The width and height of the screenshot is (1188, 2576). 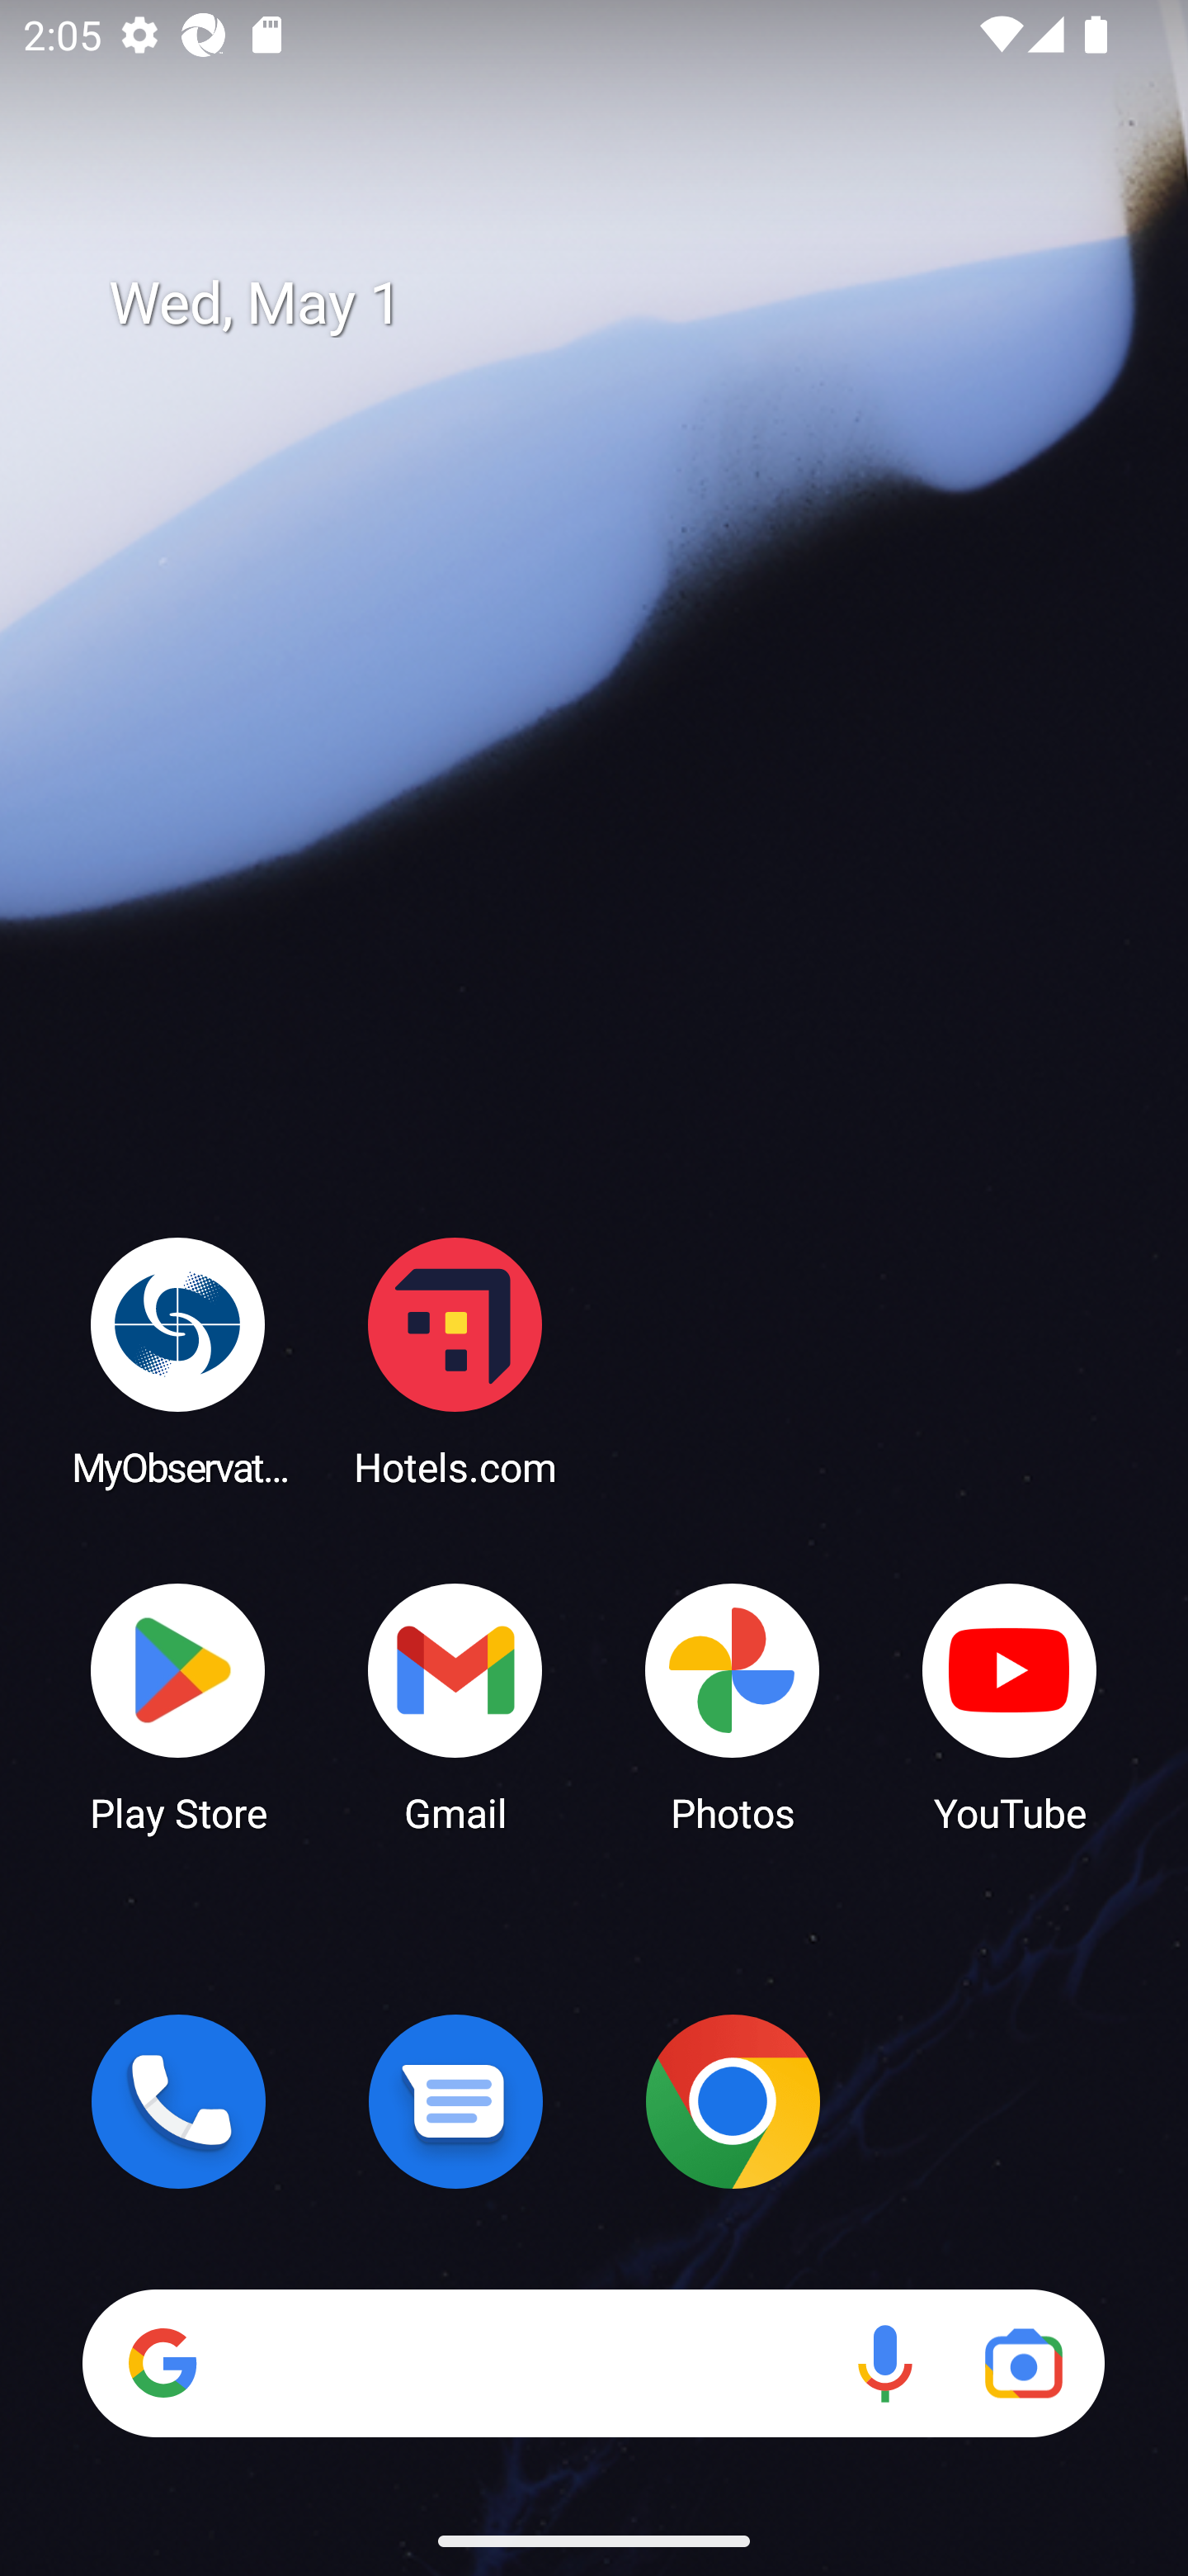 I want to click on Voice search, so click(x=884, y=2363).